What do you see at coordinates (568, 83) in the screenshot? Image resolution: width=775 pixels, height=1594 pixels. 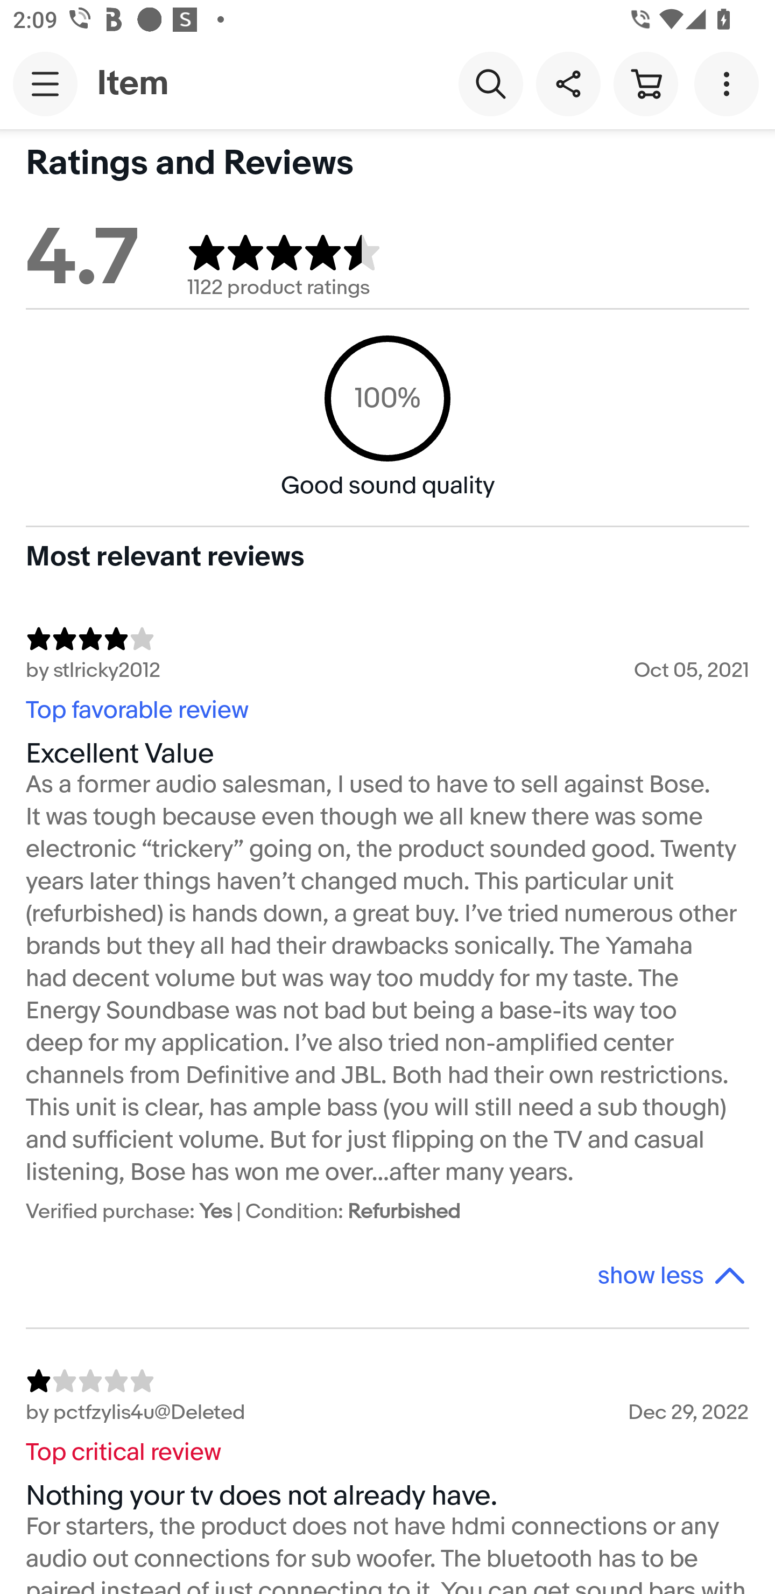 I see `Share this item` at bounding box center [568, 83].